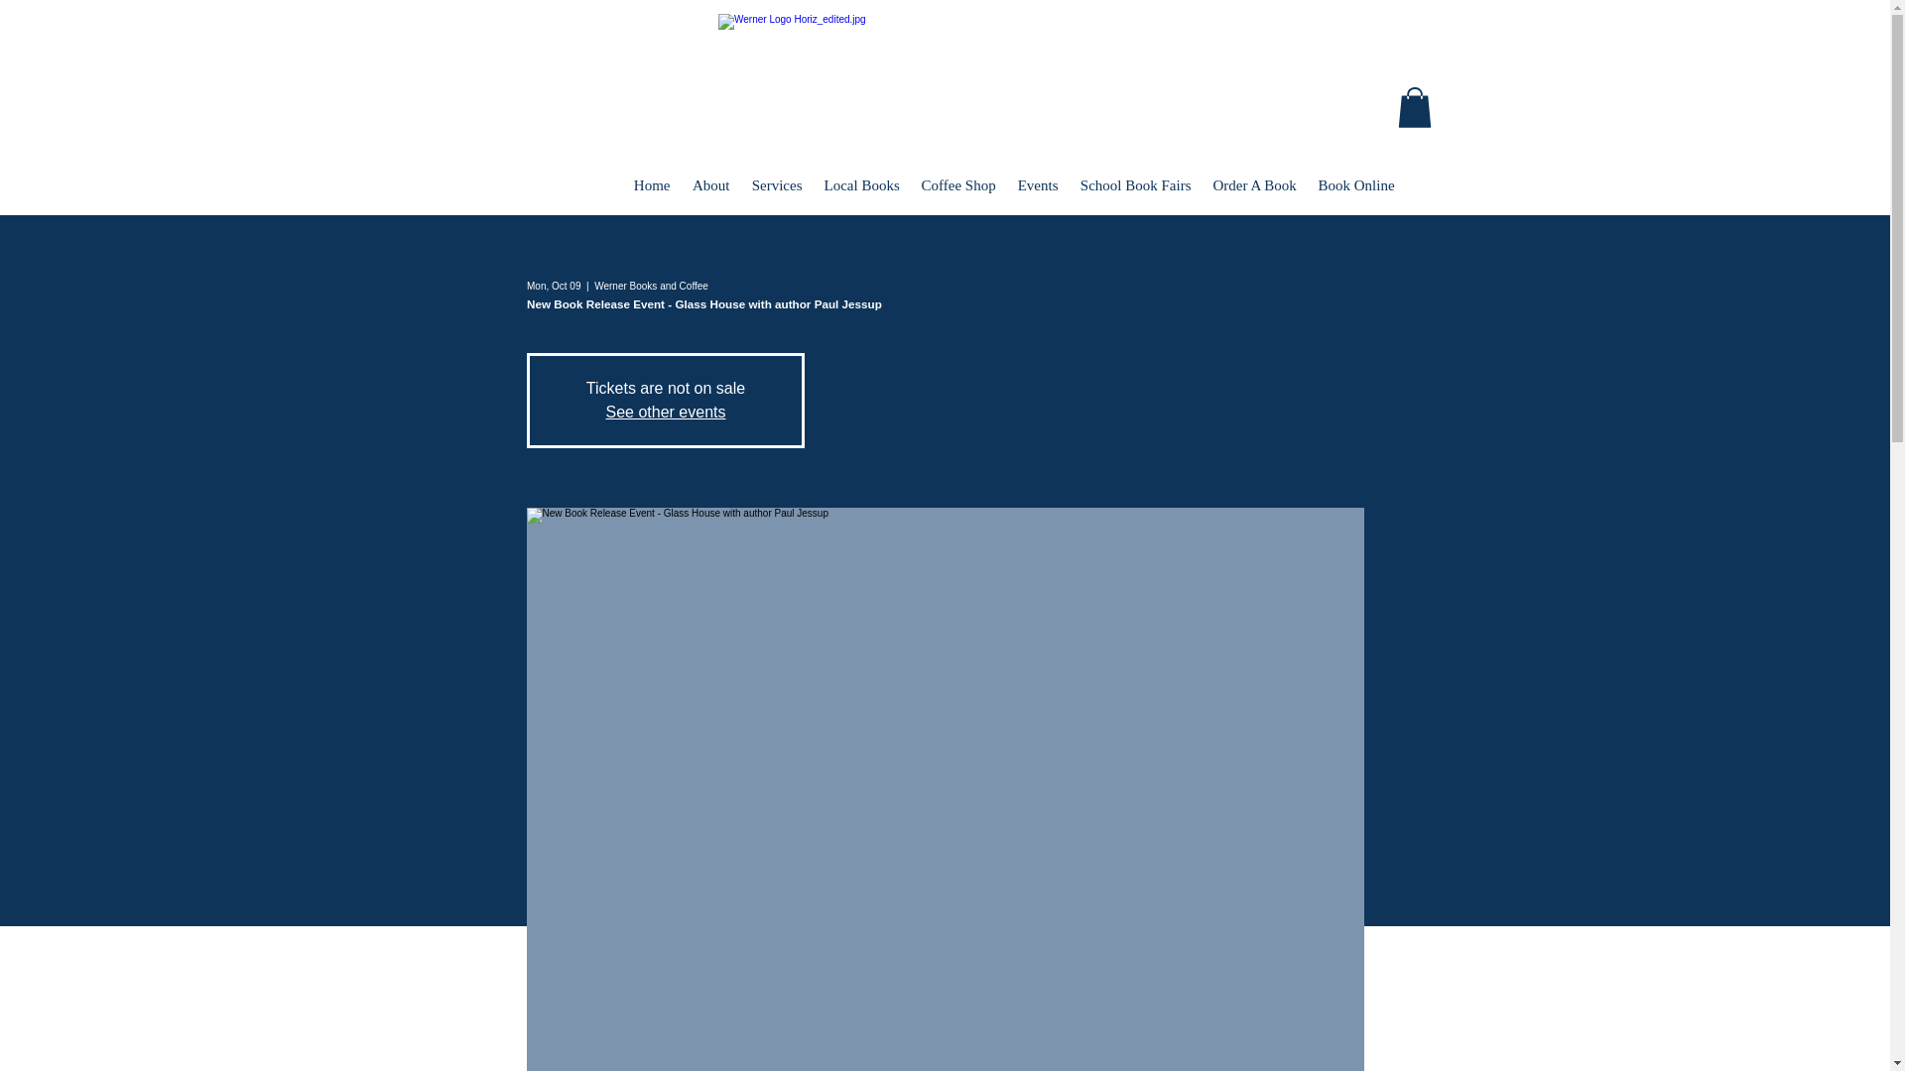 This screenshot has width=1905, height=1071. Describe the element at coordinates (1355, 177) in the screenshot. I see `Book Online` at that location.